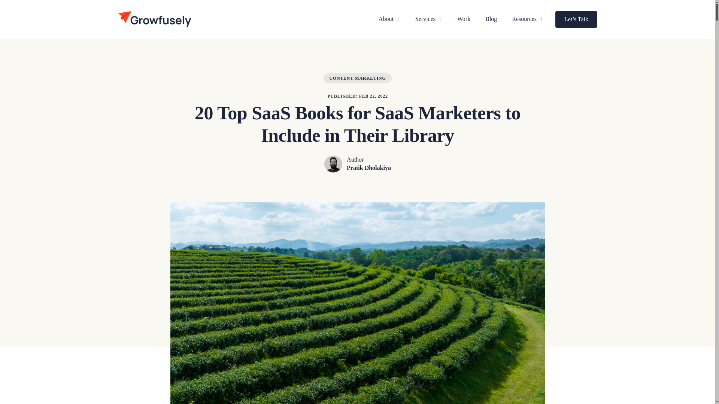 The image size is (719, 404). Describe the element at coordinates (386, 19) in the screenshot. I see `About` at that location.